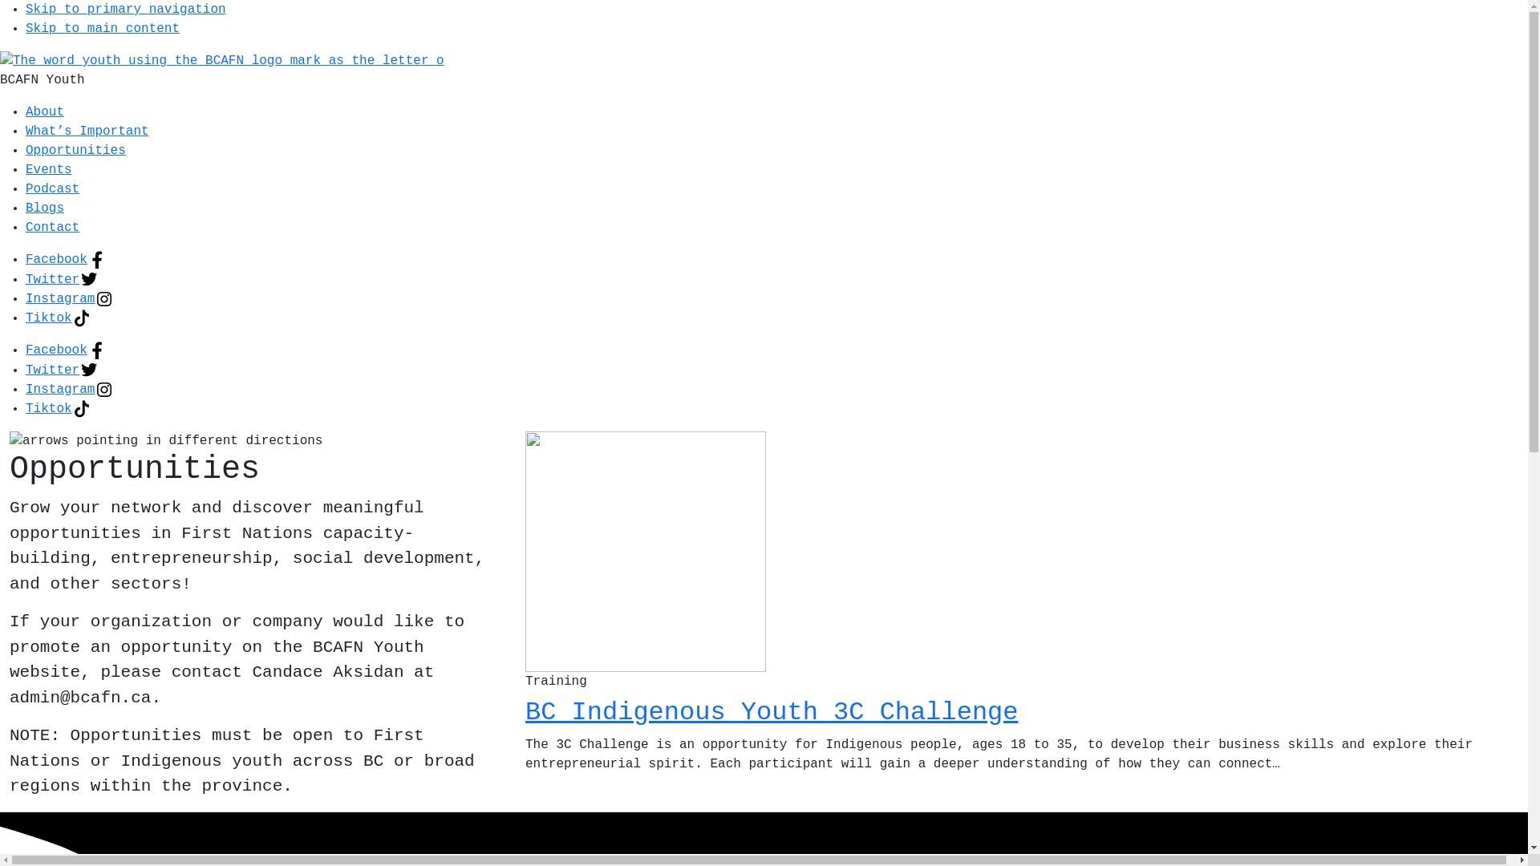 This screenshot has height=866, width=1540. Describe the element at coordinates (62, 370) in the screenshot. I see `Twitter` at that location.